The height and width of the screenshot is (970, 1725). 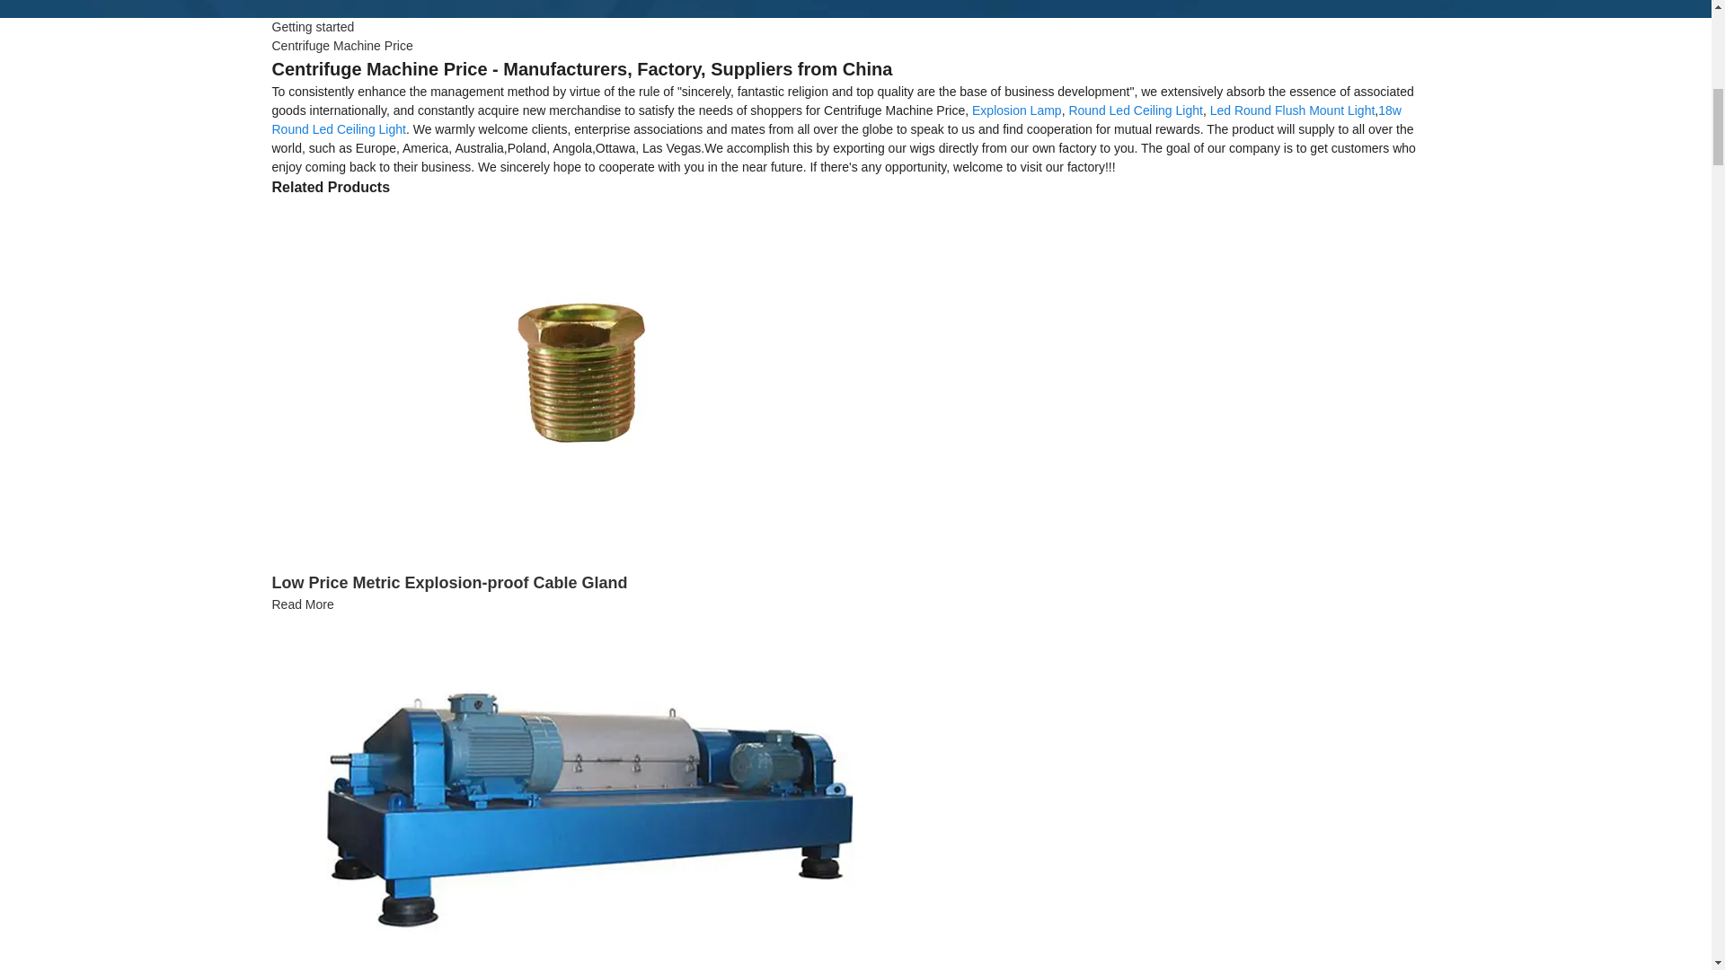 What do you see at coordinates (341, 46) in the screenshot?
I see `Centrifuge Machine Price` at bounding box center [341, 46].